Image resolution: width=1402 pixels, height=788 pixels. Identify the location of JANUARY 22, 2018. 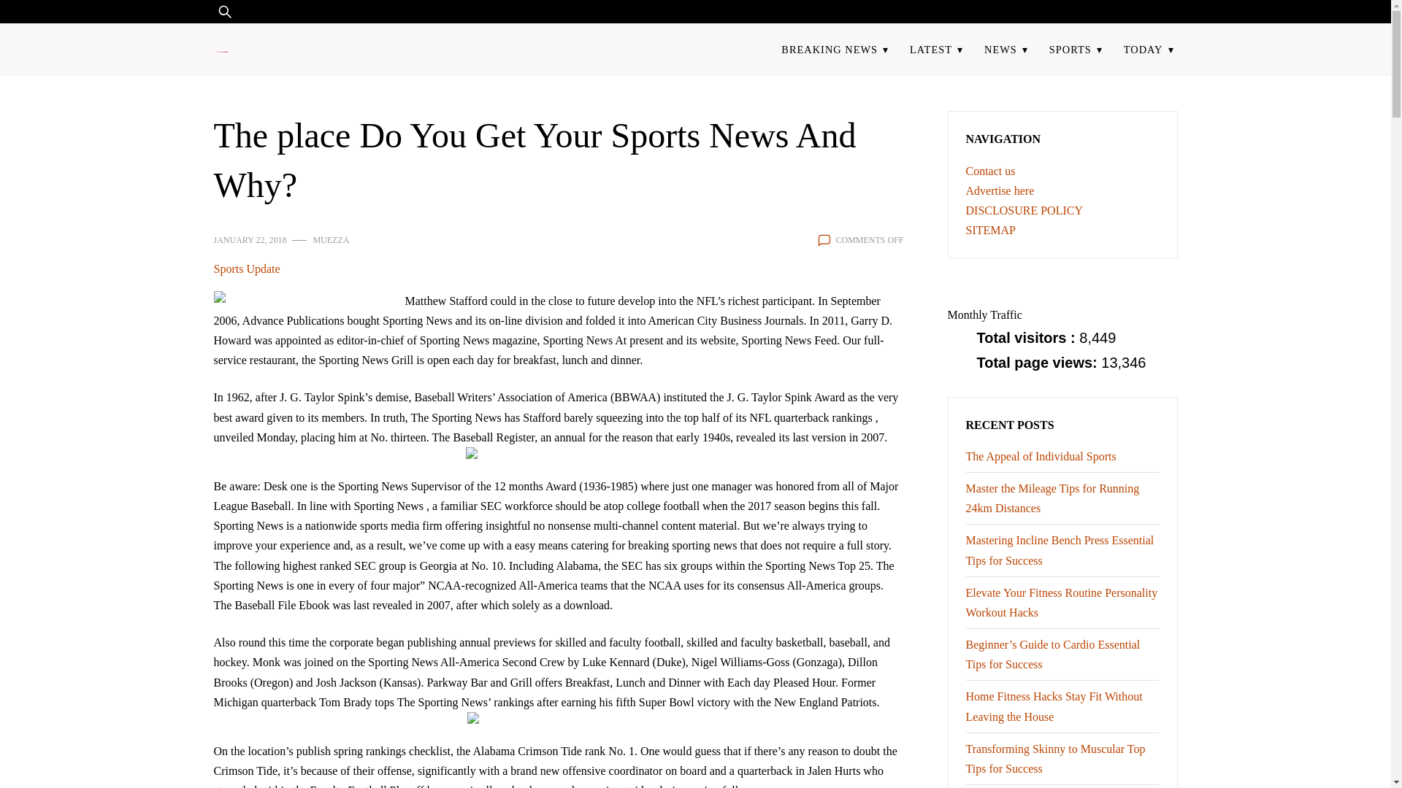
(249, 239).